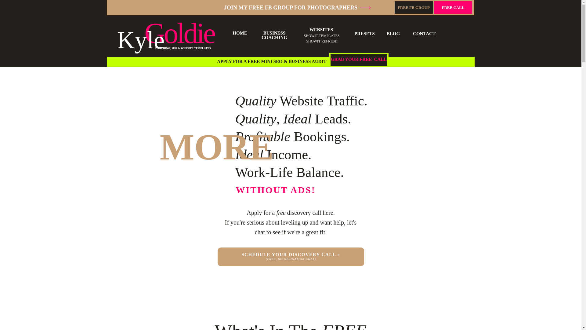 This screenshot has height=330, width=586. What do you see at coordinates (322, 41) in the screenshot?
I see `SHOWIT REFRESH` at bounding box center [322, 41].